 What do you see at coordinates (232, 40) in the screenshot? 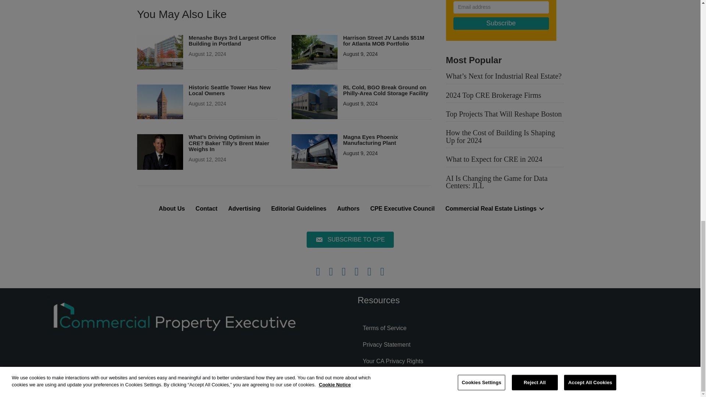
I see `Menashe Buys 3rd Largest Office Building in Portland` at bounding box center [232, 40].